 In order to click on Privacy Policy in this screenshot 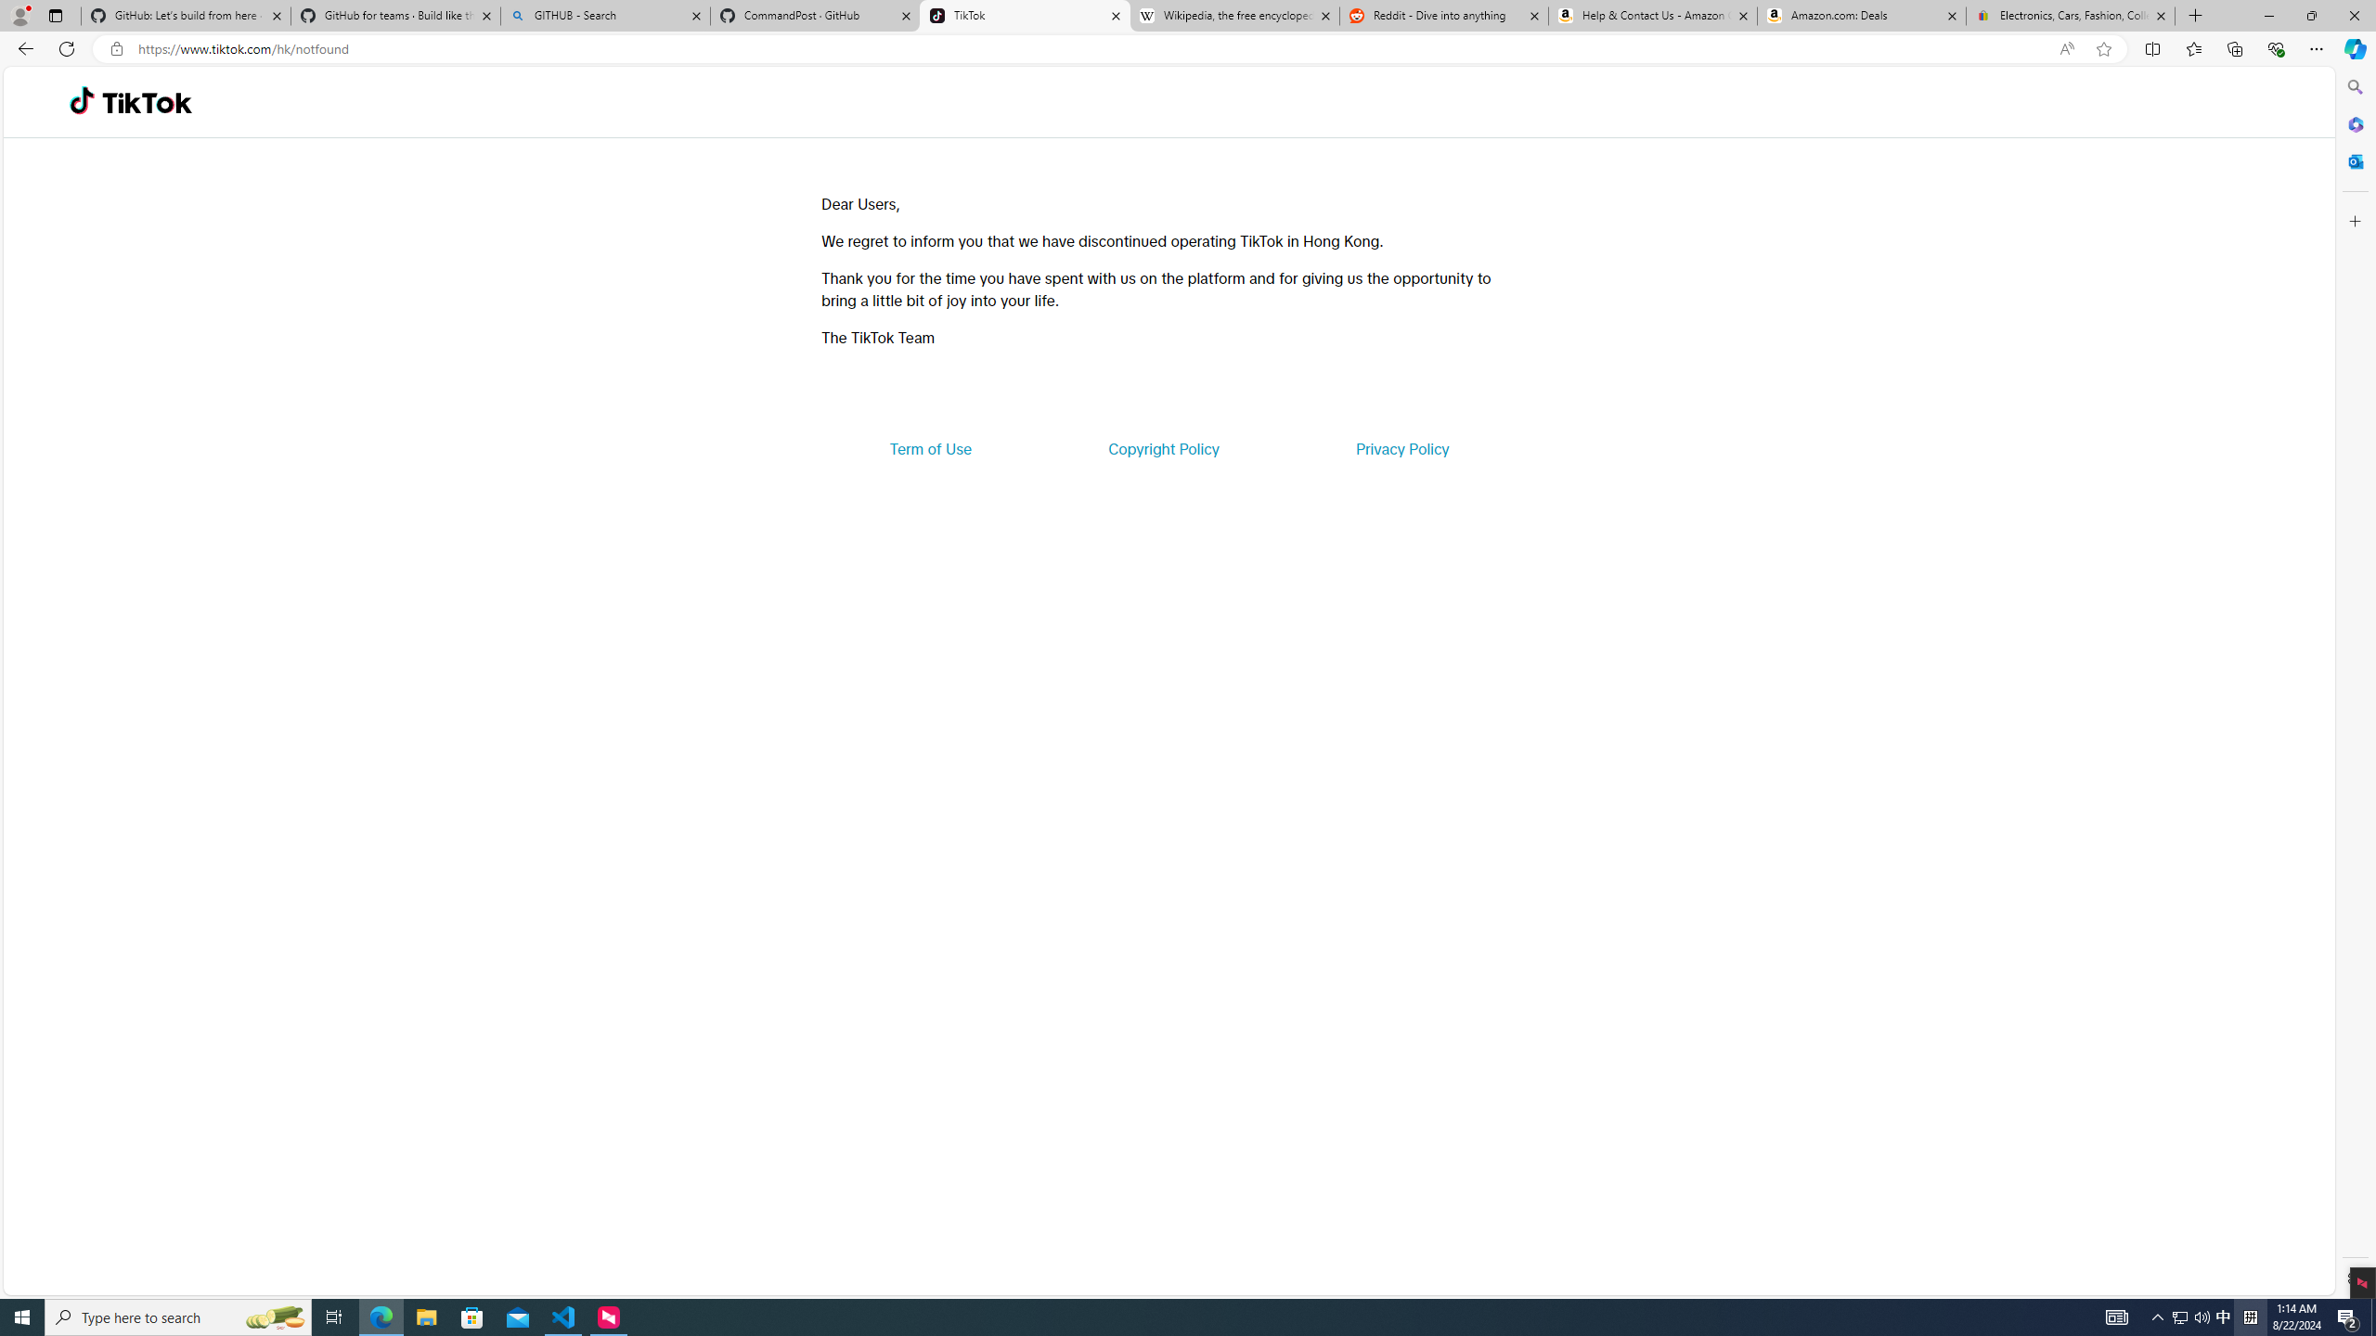, I will do `click(1401, 449)`.